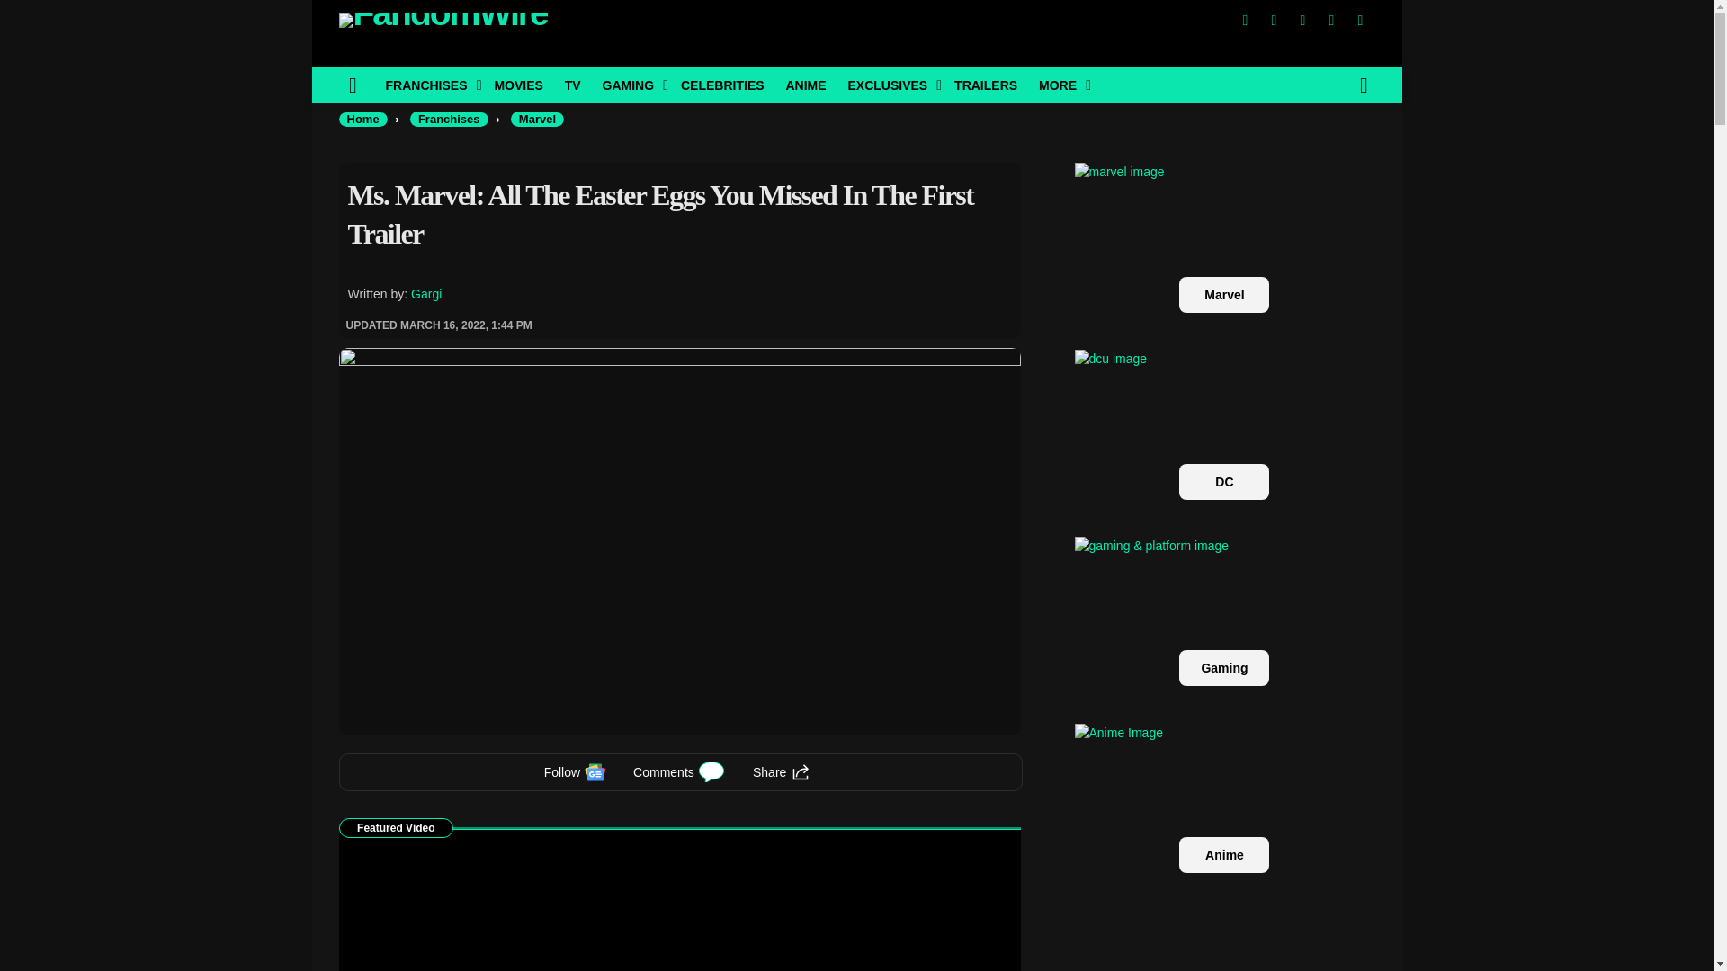  Describe the element at coordinates (804, 85) in the screenshot. I see `ANIME` at that location.